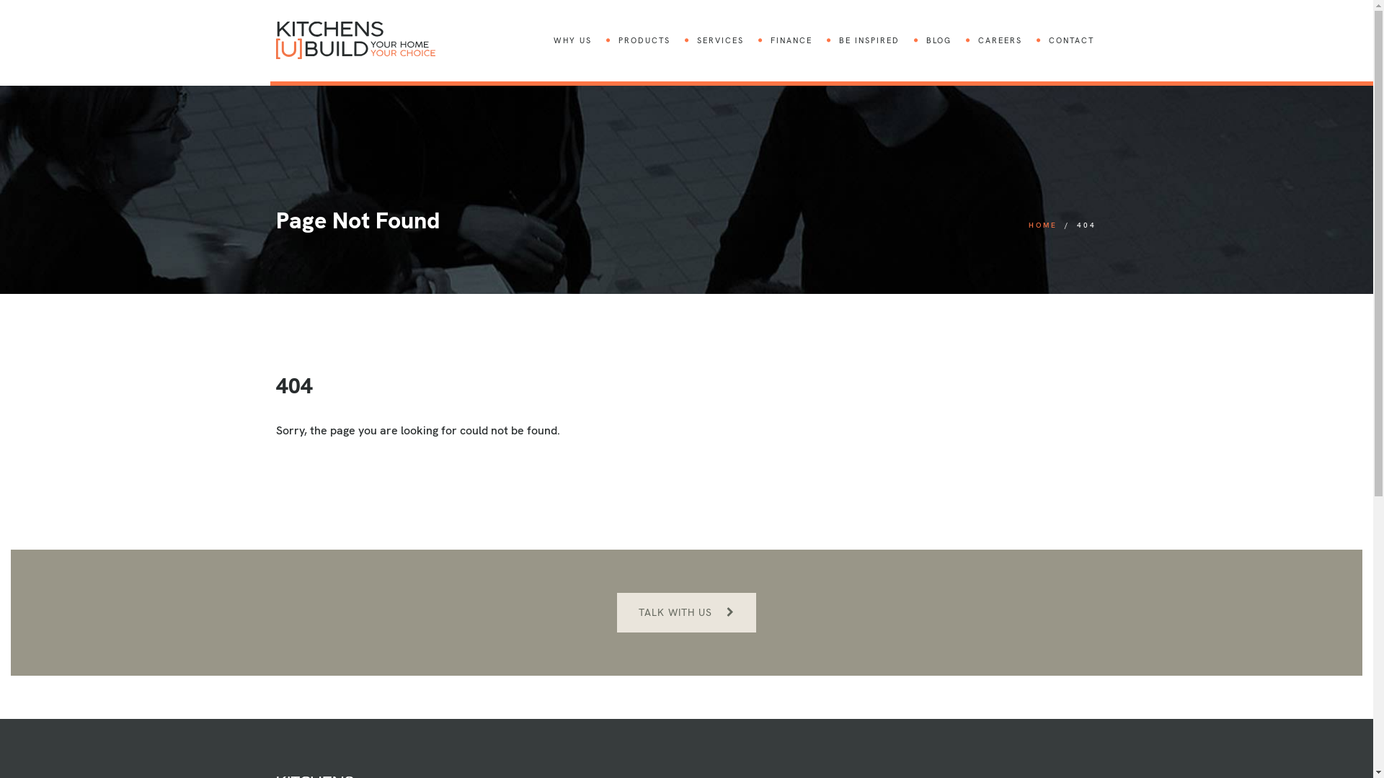 Image resolution: width=1384 pixels, height=778 pixels. I want to click on SERVICES, so click(730, 40).